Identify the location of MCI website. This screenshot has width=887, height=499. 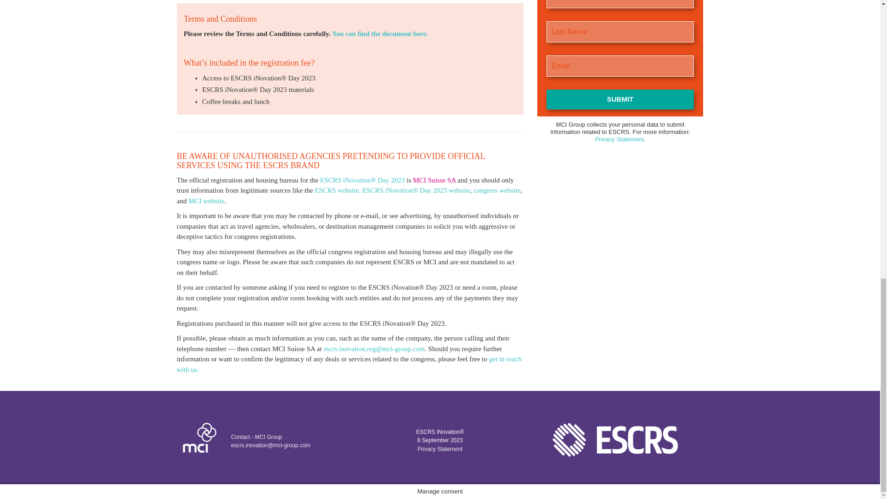
(206, 201).